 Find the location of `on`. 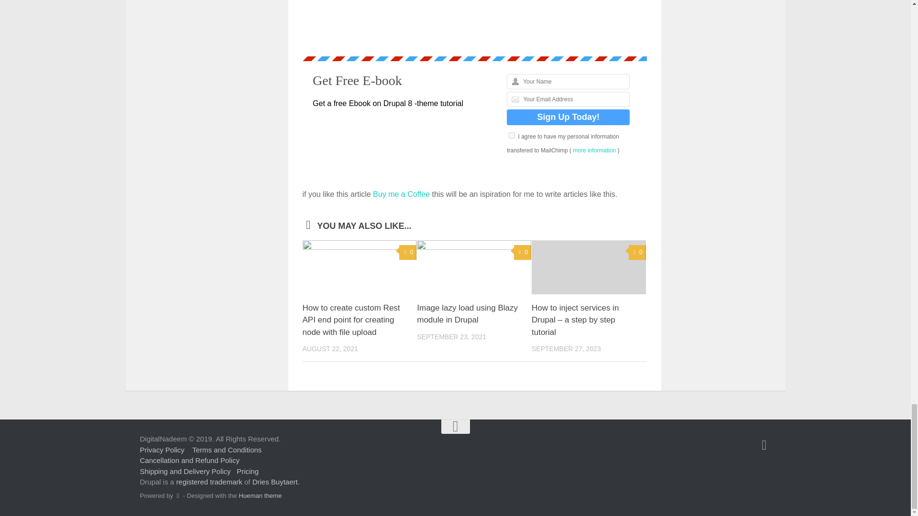

on is located at coordinates (512, 135).